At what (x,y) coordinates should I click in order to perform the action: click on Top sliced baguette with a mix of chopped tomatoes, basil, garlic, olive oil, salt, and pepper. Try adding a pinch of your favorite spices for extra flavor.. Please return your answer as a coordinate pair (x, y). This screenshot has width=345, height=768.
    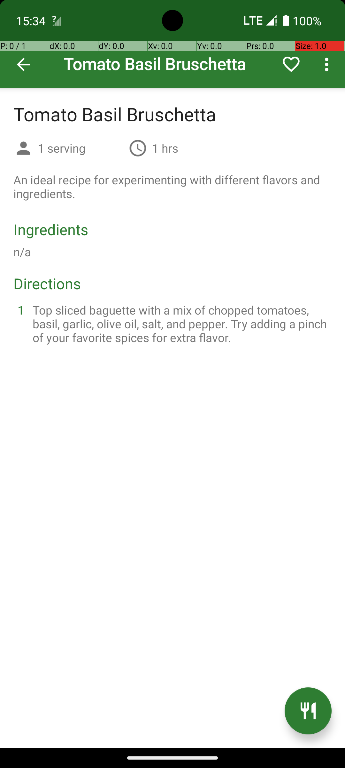
    Looking at the image, I should click on (180, 324).